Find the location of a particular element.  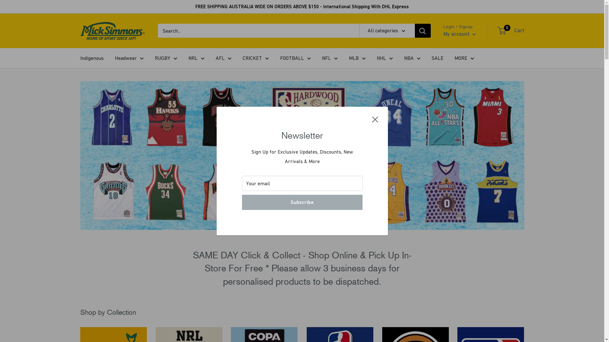

AFL is located at coordinates (224, 58).